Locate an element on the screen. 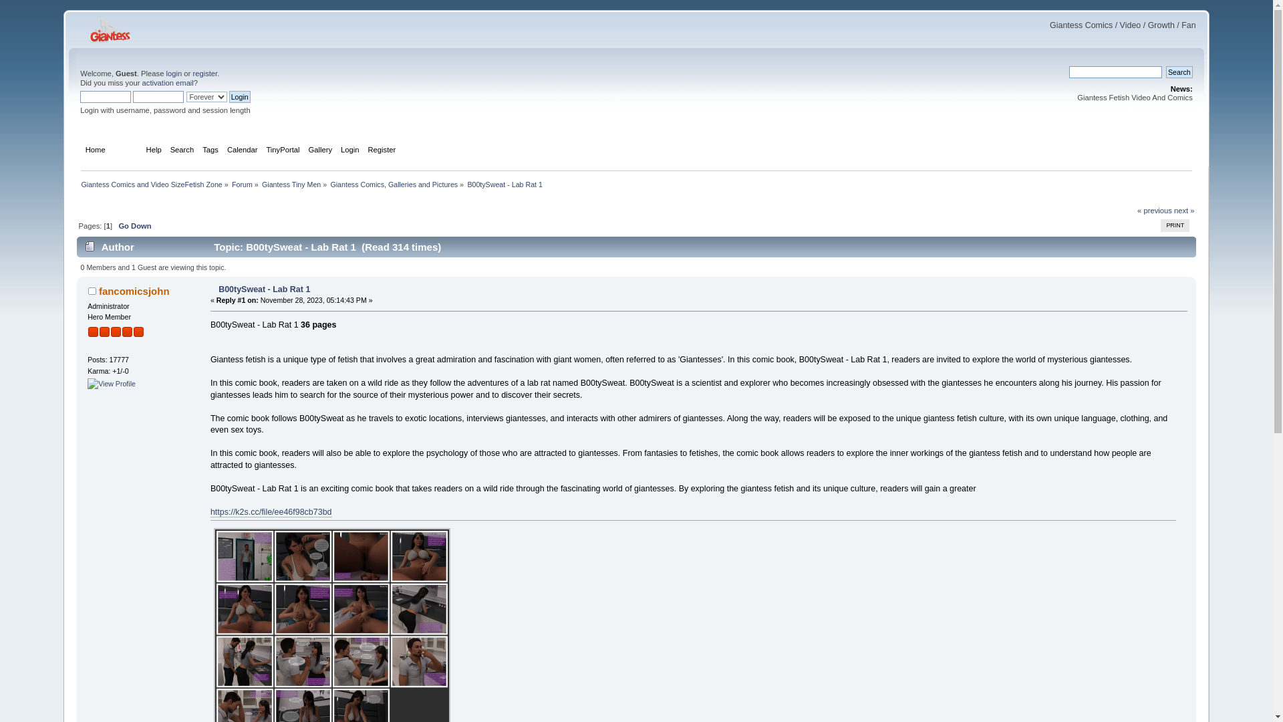 This screenshot has height=722, width=1283. fancomicsjohn is located at coordinates (134, 290).